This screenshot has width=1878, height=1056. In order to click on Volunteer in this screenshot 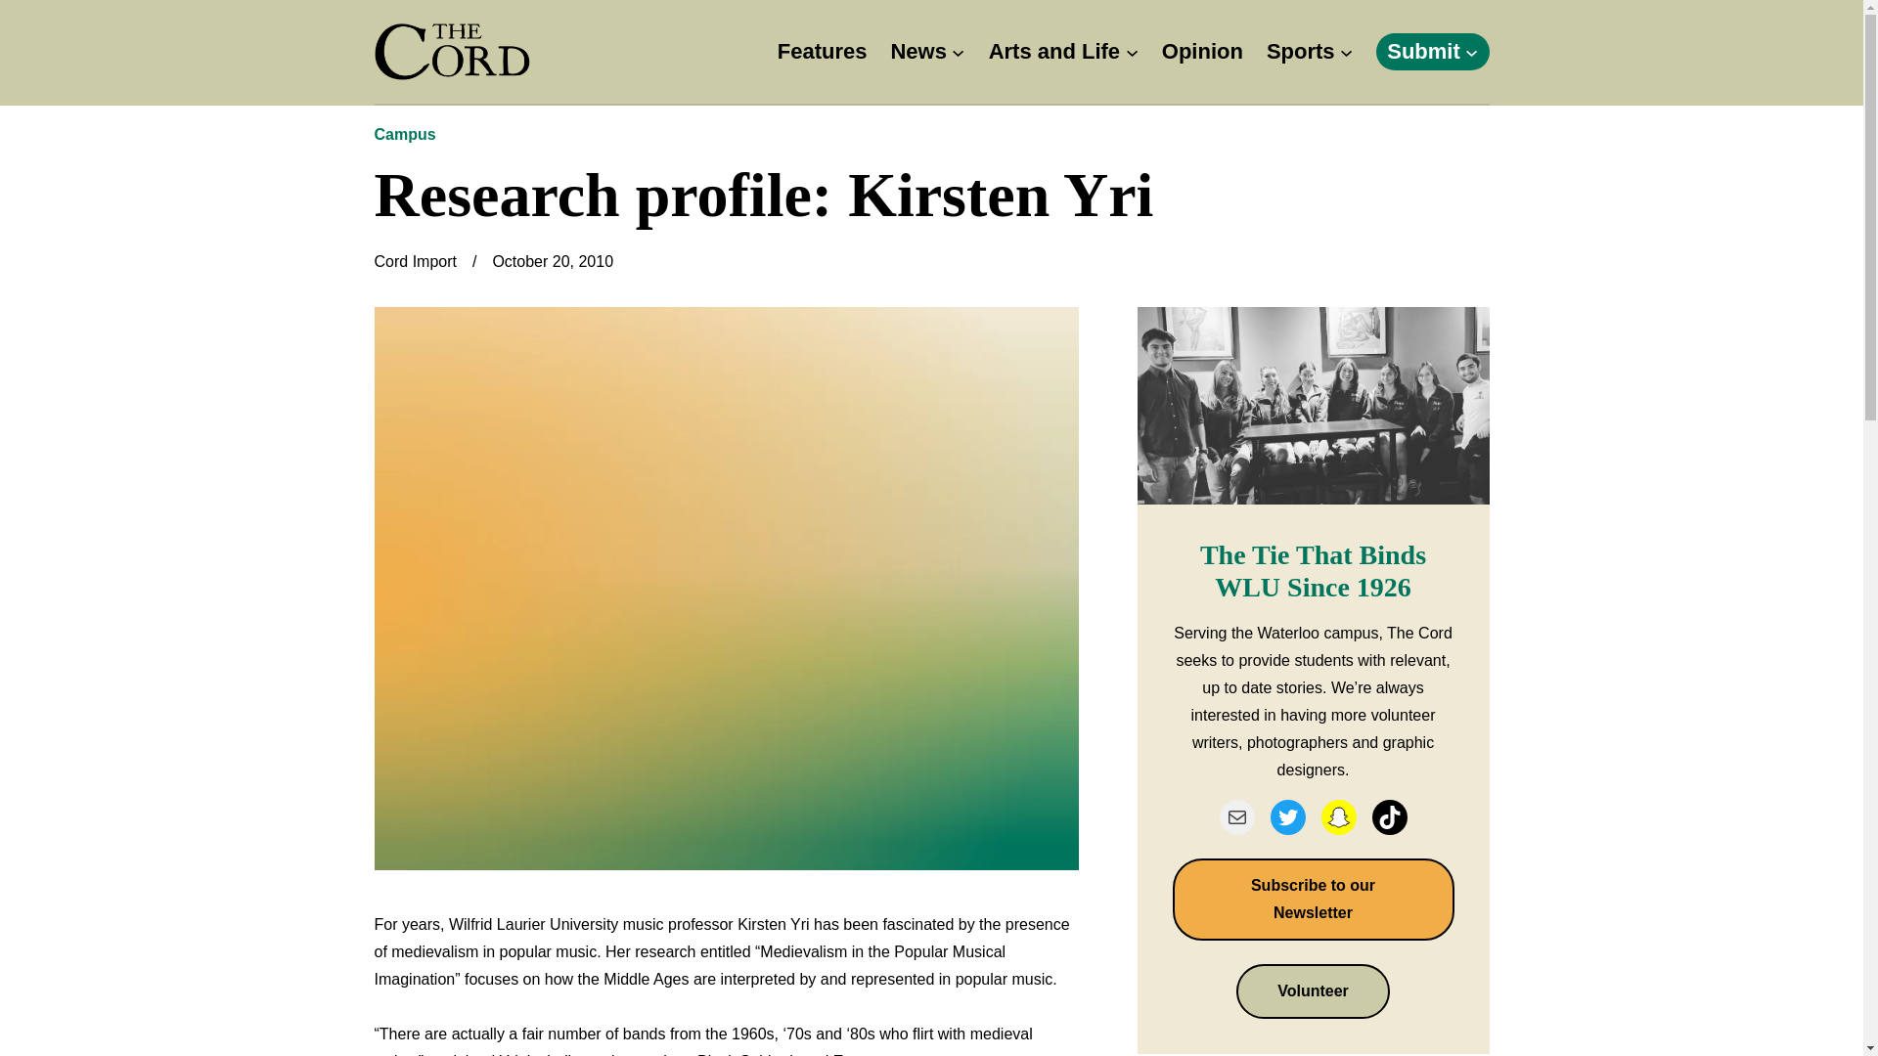, I will do `click(1313, 991)`.